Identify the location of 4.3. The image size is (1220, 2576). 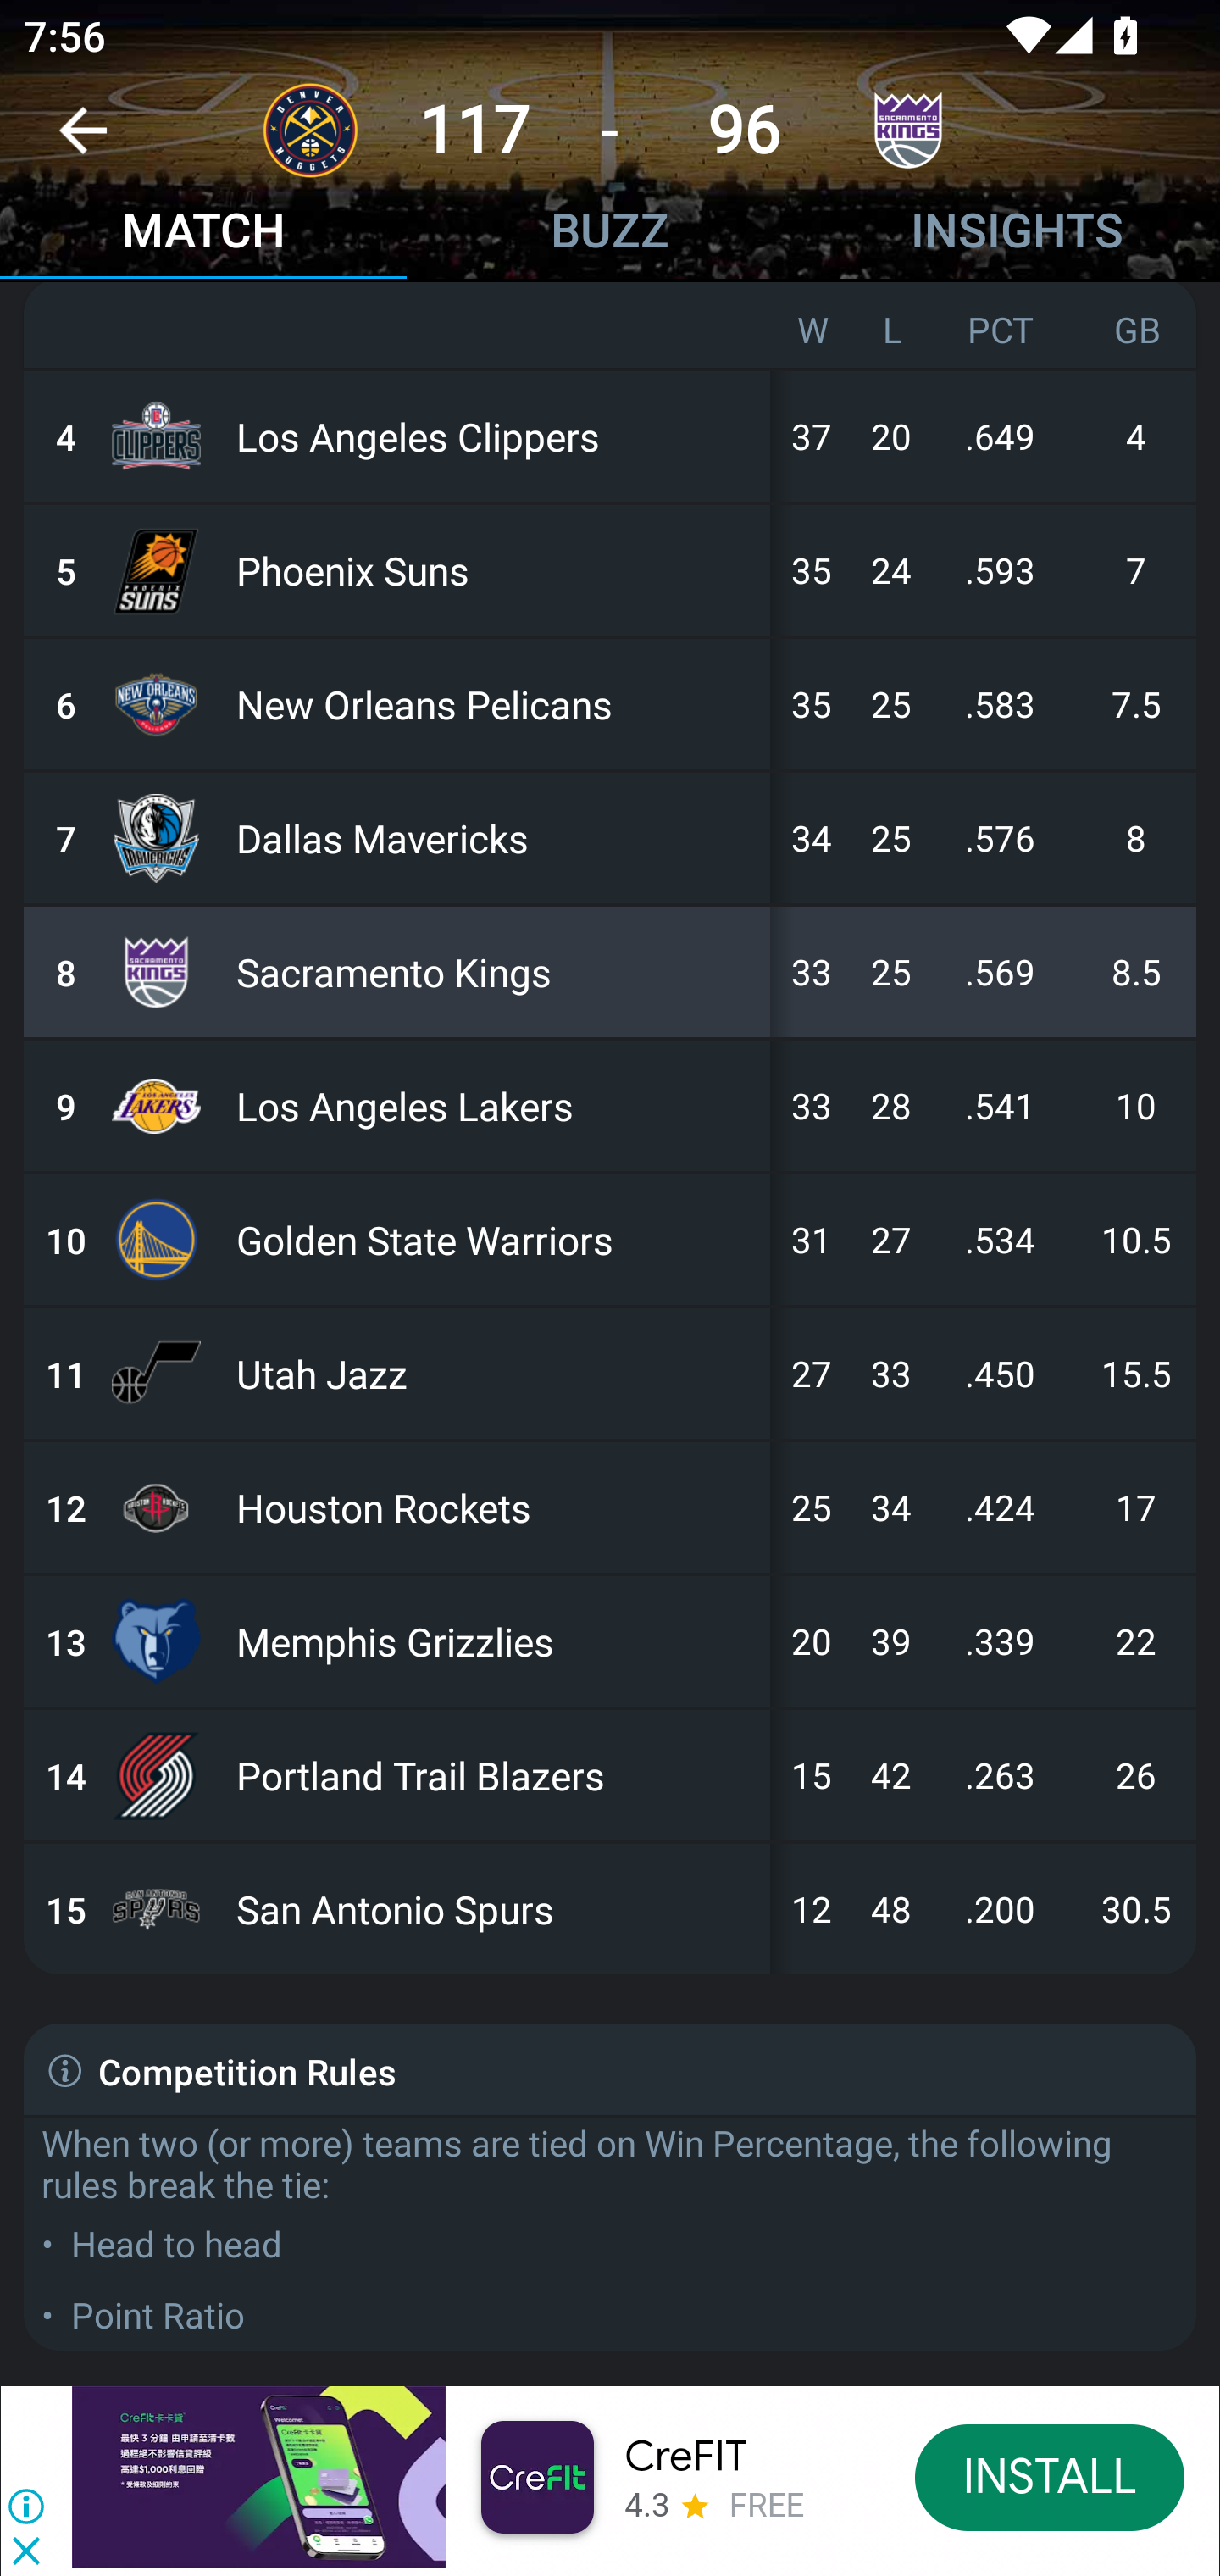
(647, 2503).